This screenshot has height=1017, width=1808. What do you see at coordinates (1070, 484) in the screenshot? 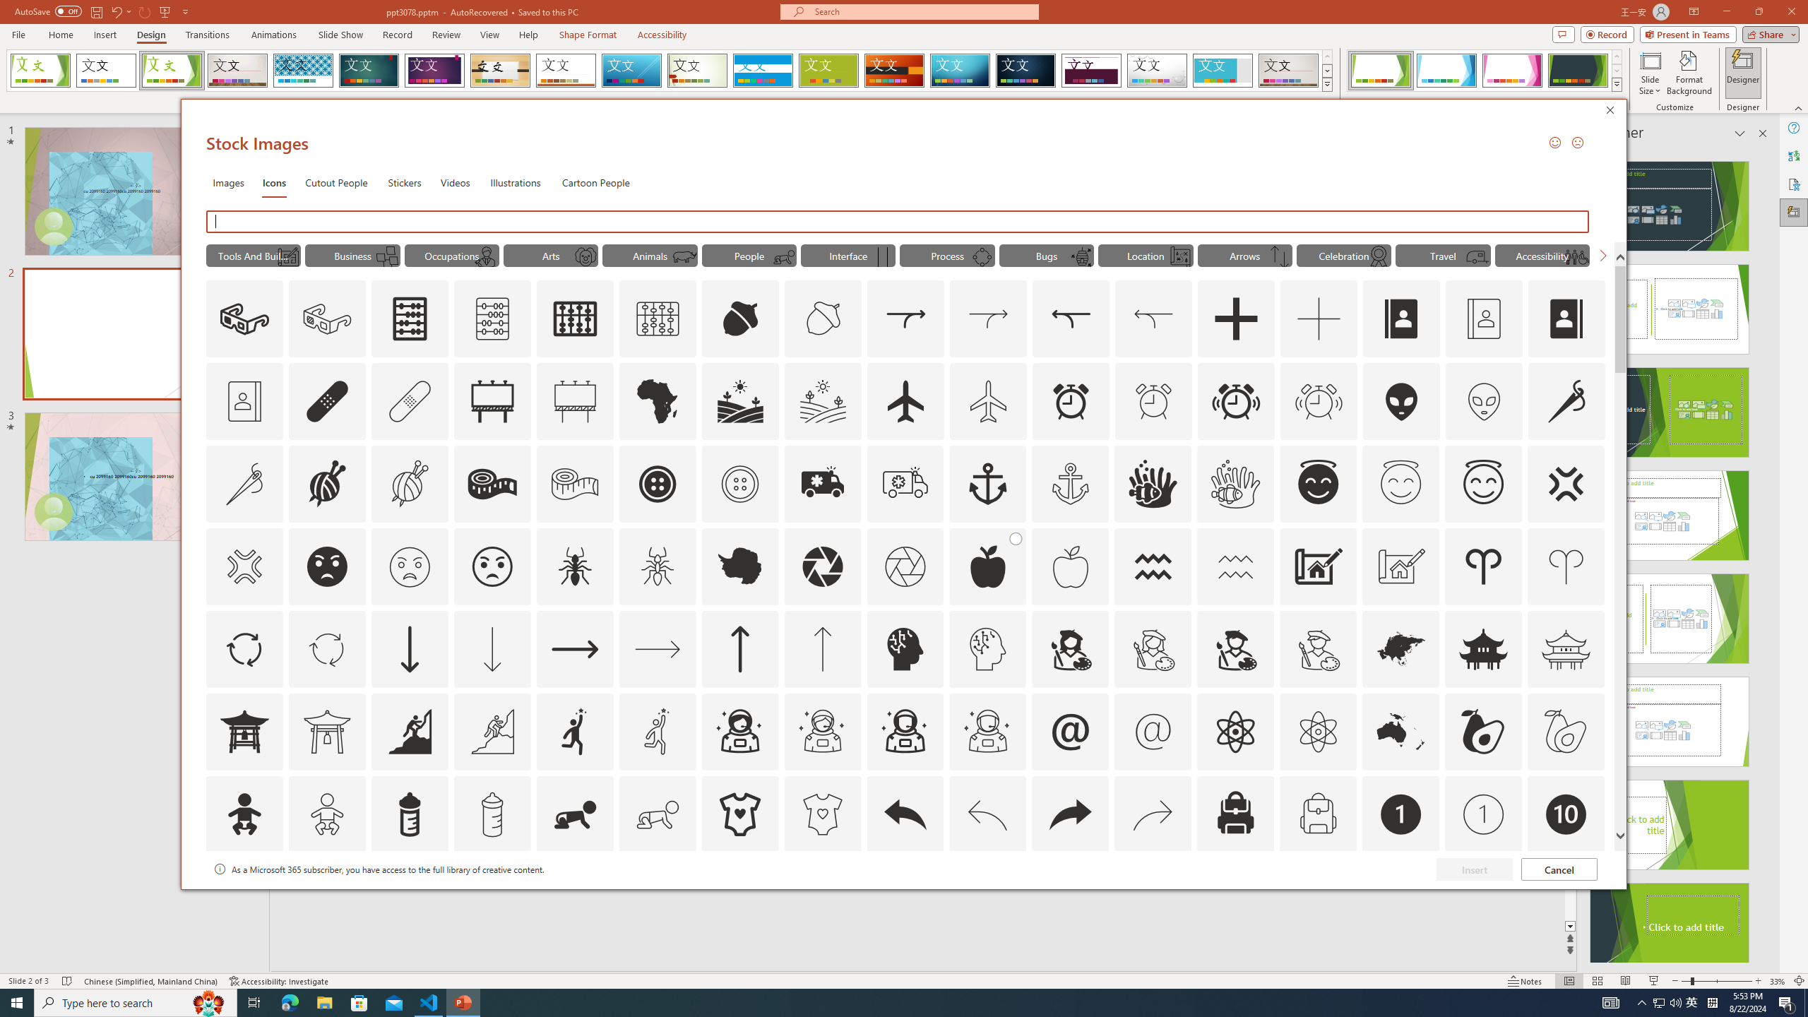
I see `AutomationID: Icons_Anchor_M` at bounding box center [1070, 484].